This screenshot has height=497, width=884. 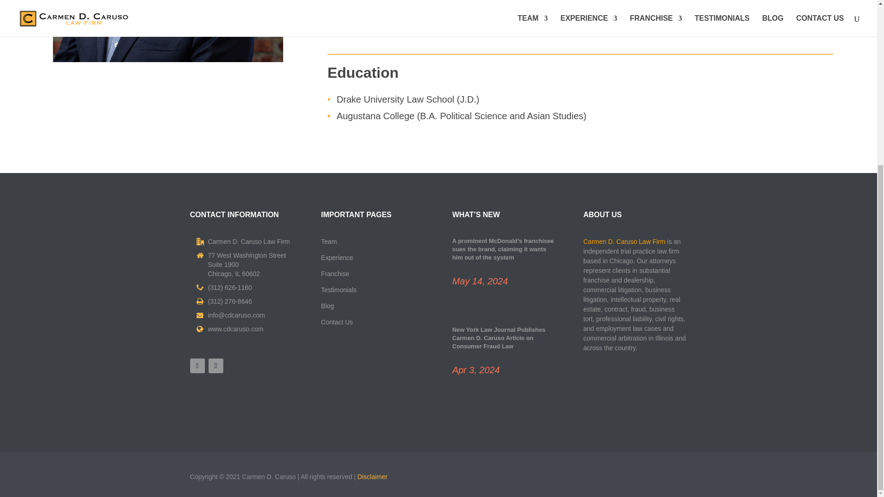 What do you see at coordinates (335, 273) in the screenshot?
I see `Franchise` at bounding box center [335, 273].